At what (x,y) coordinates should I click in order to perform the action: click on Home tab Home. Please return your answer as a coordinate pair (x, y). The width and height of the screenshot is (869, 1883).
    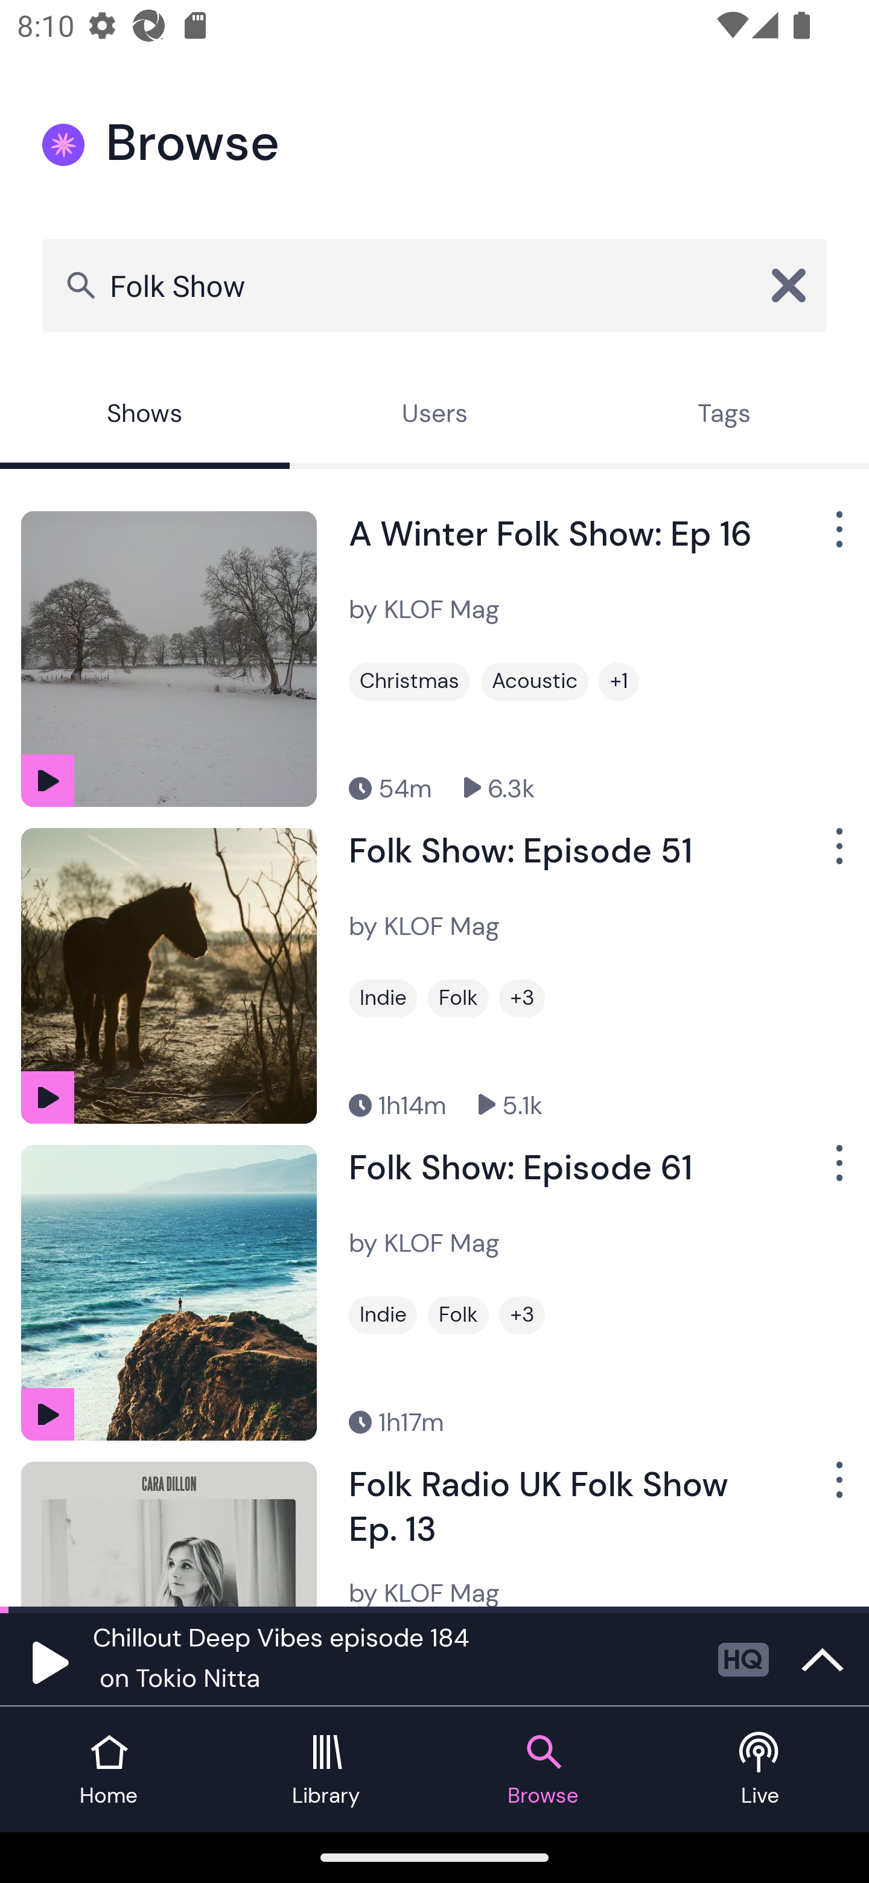
    Looking at the image, I should click on (109, 1770).